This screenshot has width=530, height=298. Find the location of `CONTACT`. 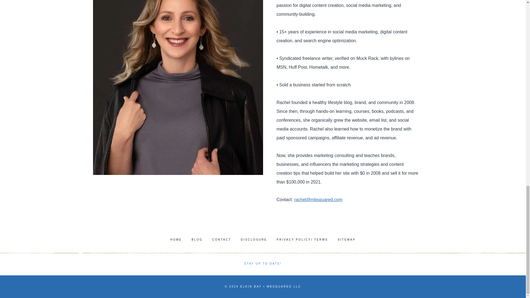

CONTACT is located at coordinates (221, 240).